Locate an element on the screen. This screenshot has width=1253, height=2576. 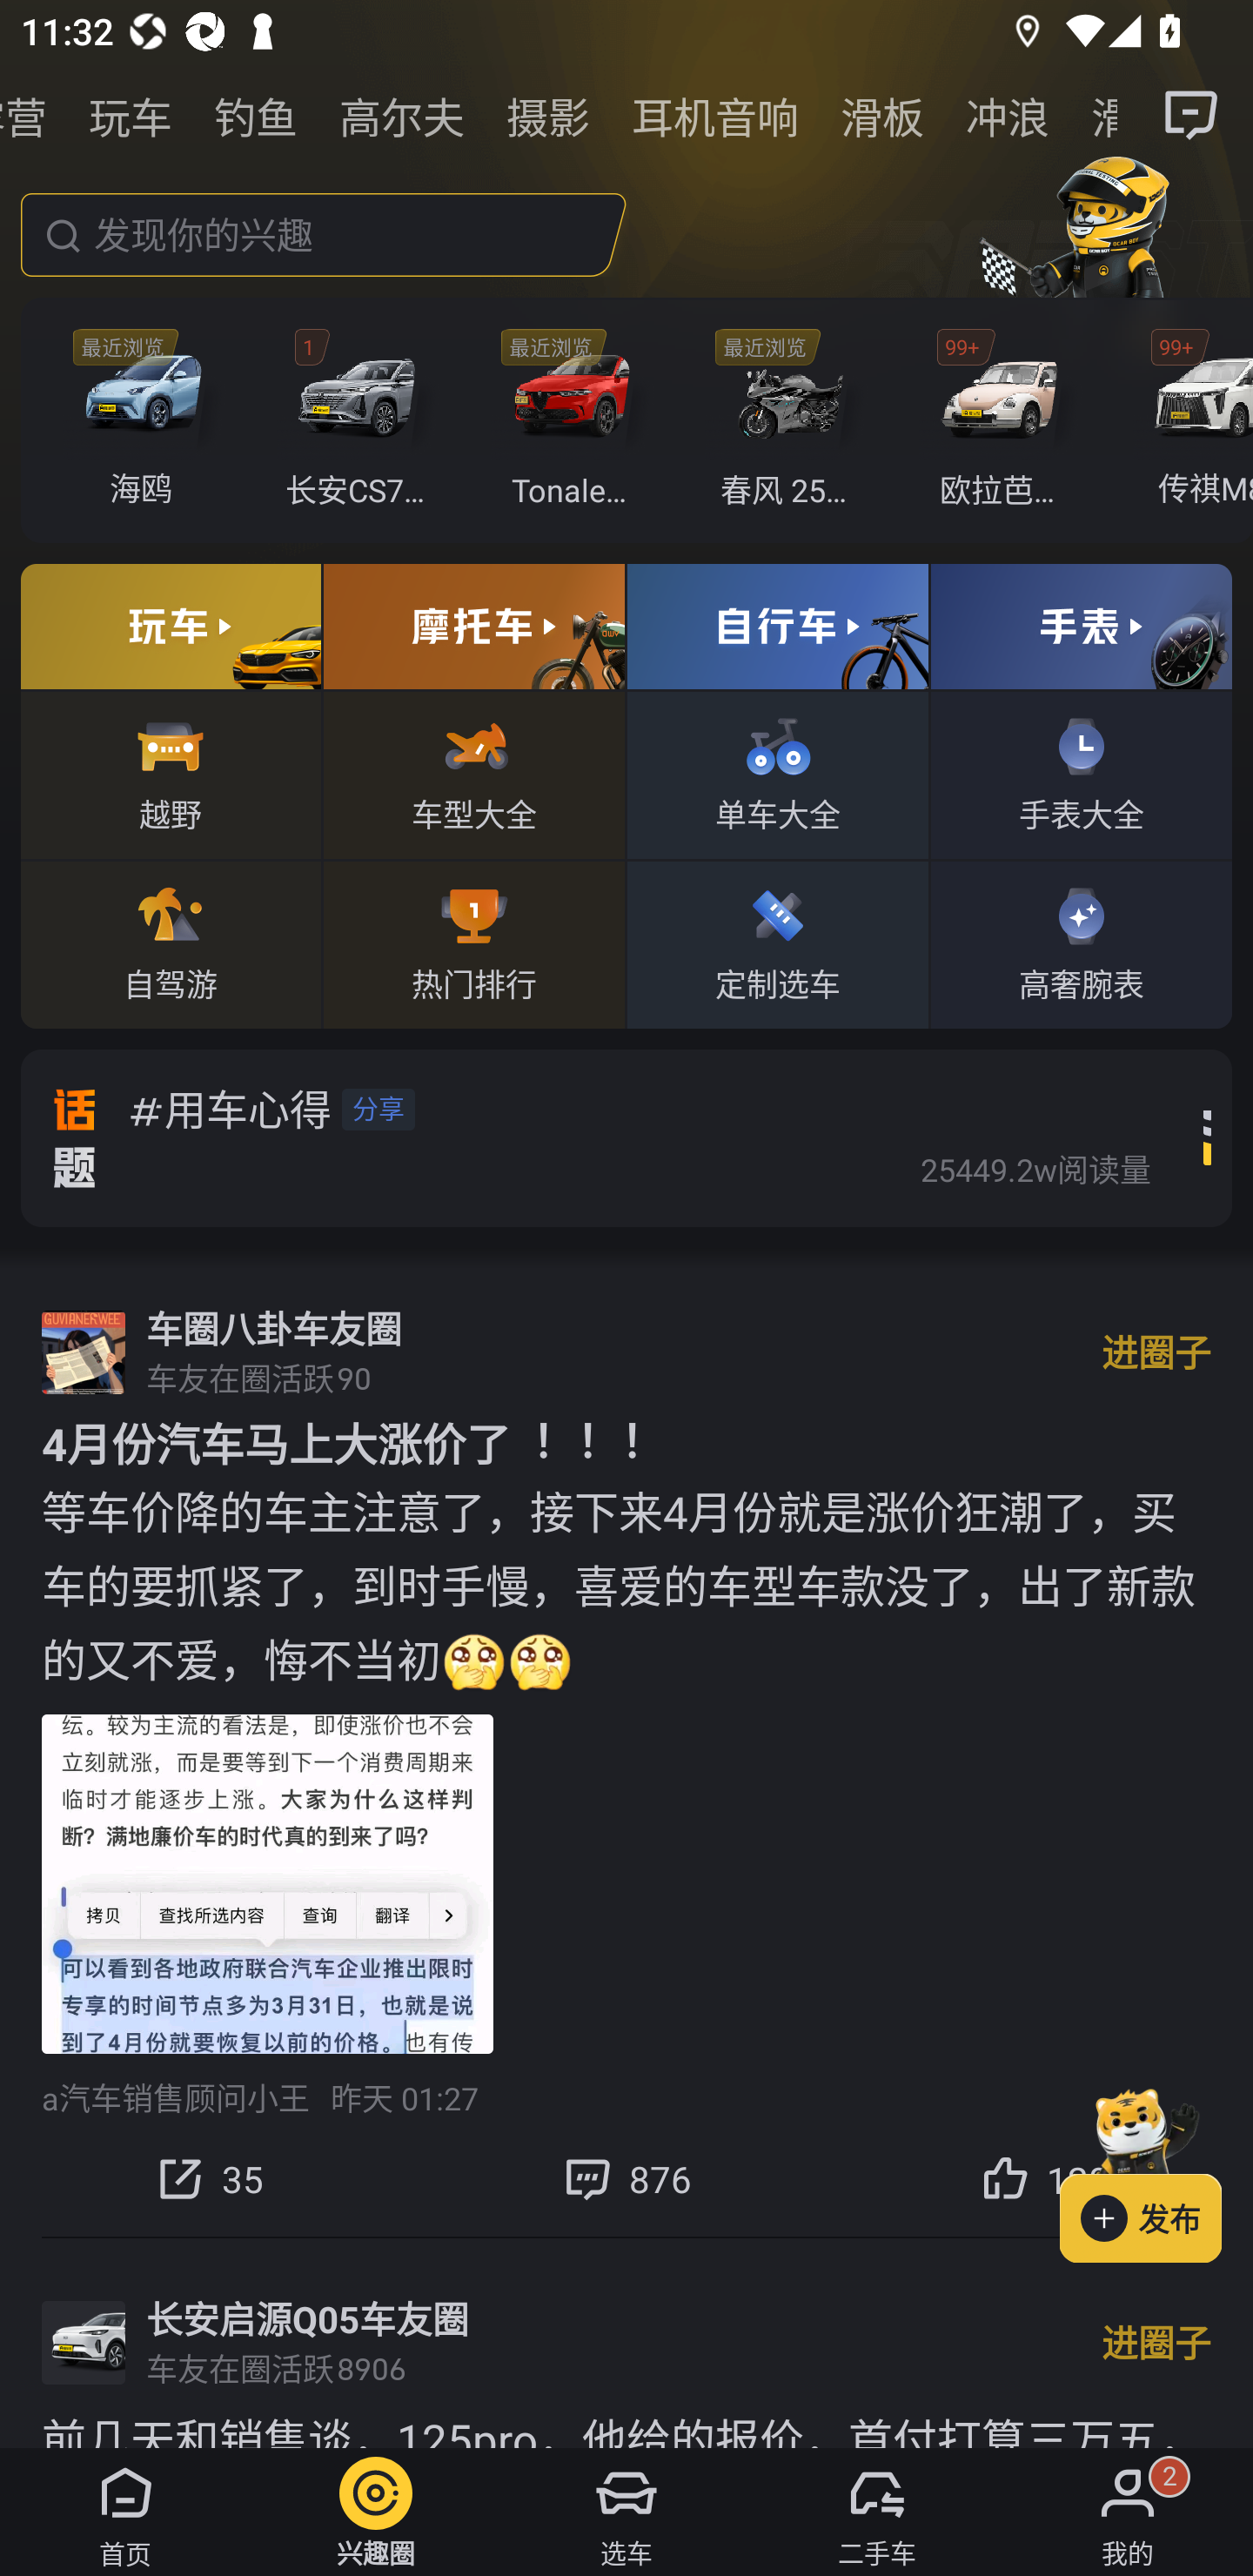
春风 250SR is located at coordinates (790, 421).